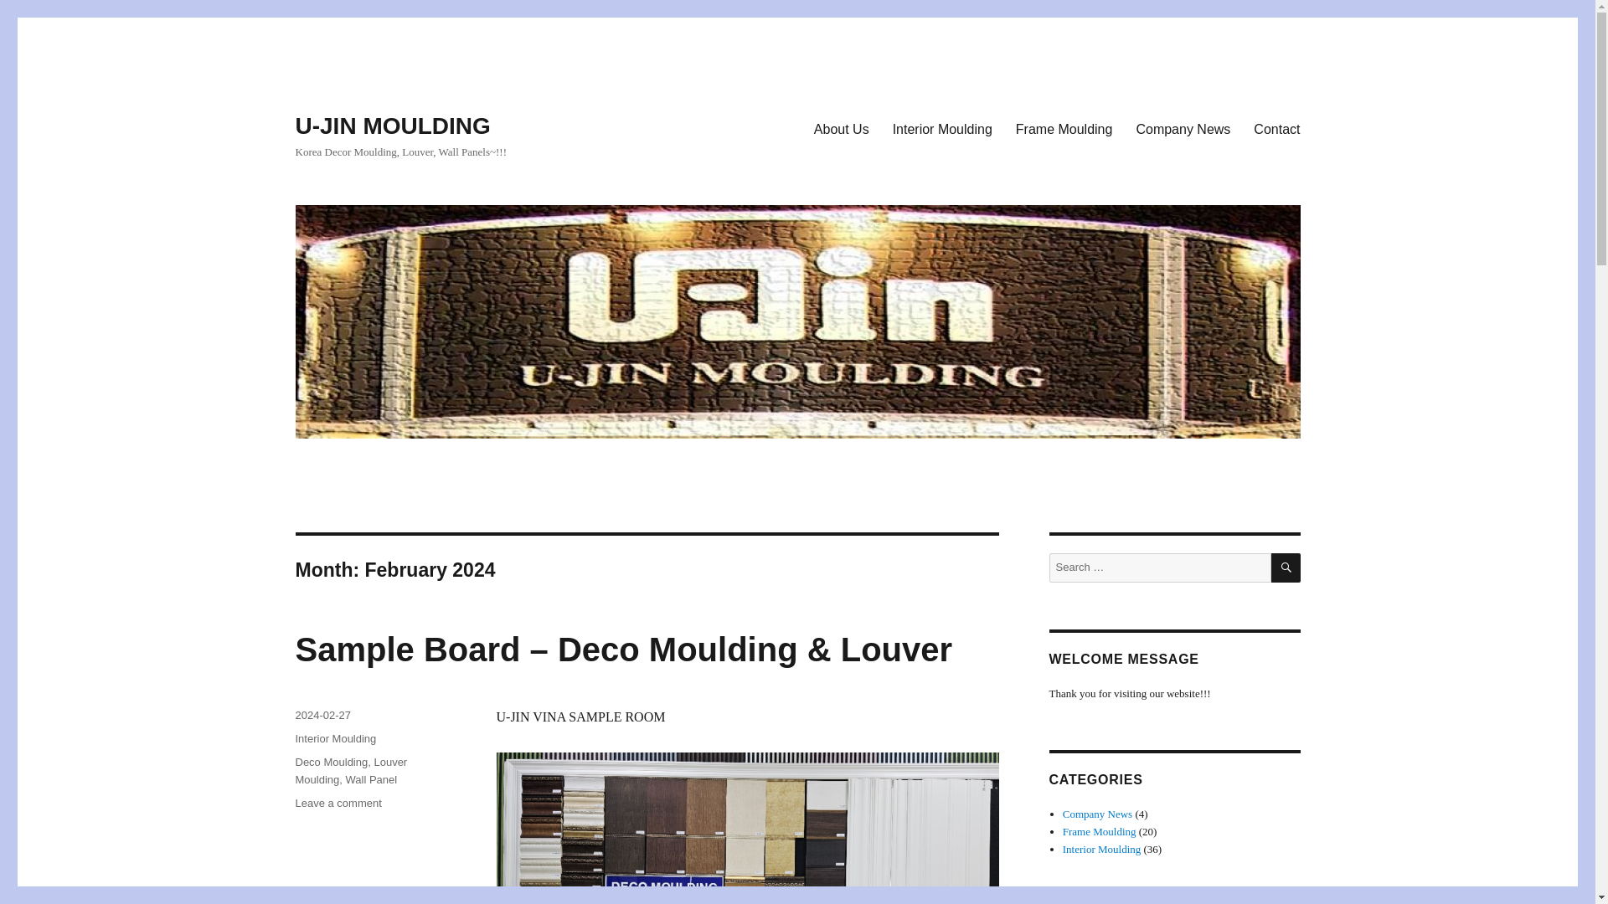 Image resolution: width=1608 pixels, height=904 pixels. Describe the element at coordinates (1183, 128) in the screenshot. I see `Company News` at that location.